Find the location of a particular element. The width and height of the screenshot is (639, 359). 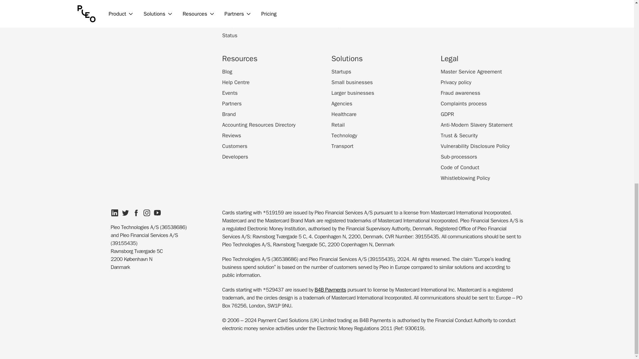

Customers is located at coordinates (235, 146).